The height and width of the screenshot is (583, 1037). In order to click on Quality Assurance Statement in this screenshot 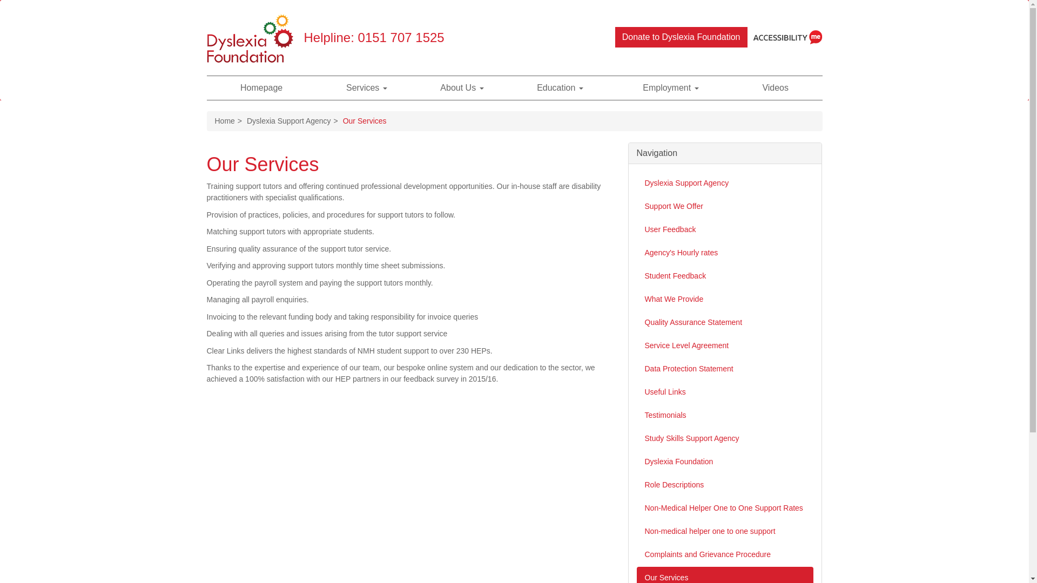, I will do `click(725, 322)`.